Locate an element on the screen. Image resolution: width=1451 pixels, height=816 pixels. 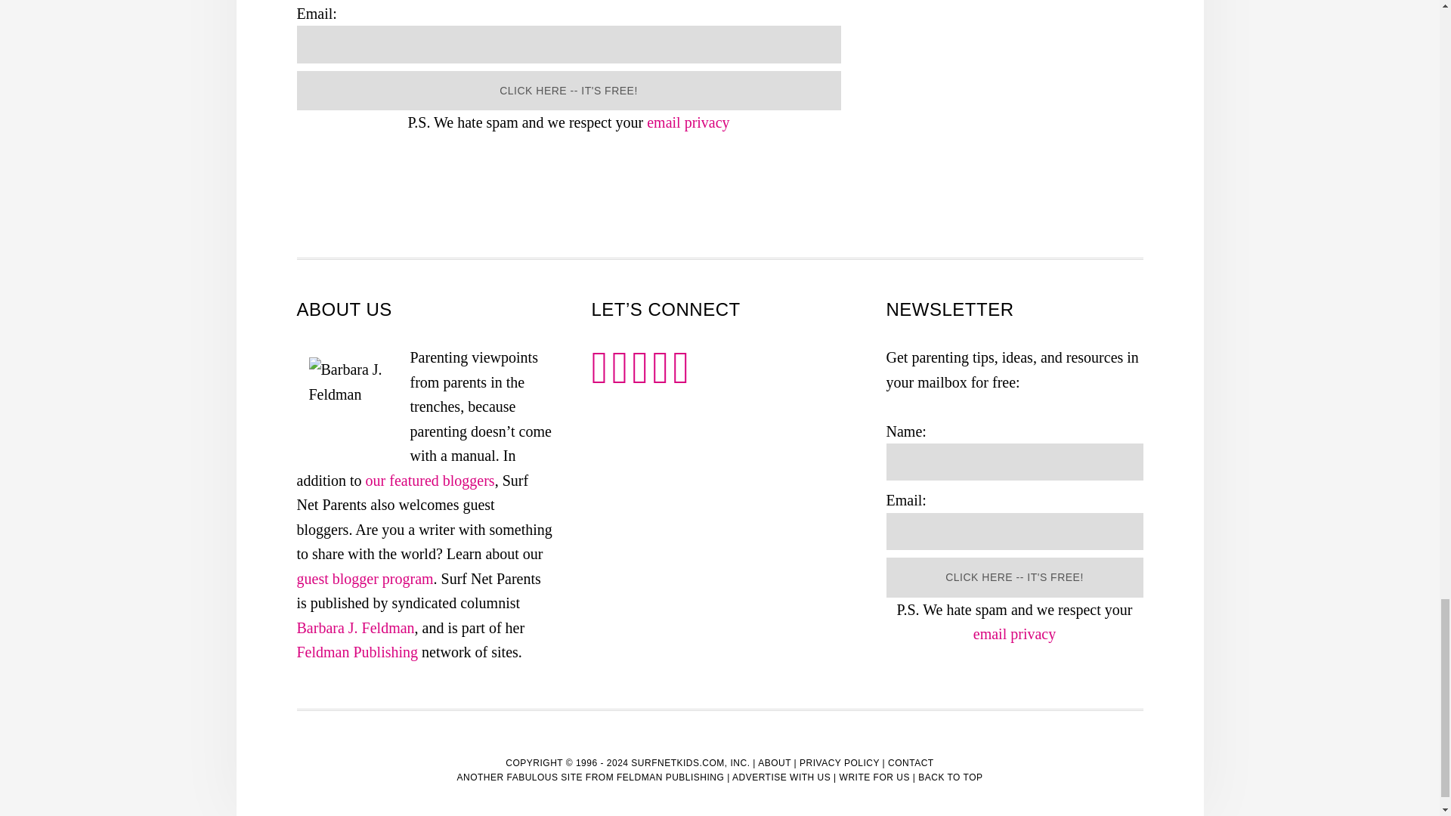
Click Here -- It's Free! is located at coordinates (1014, 577).